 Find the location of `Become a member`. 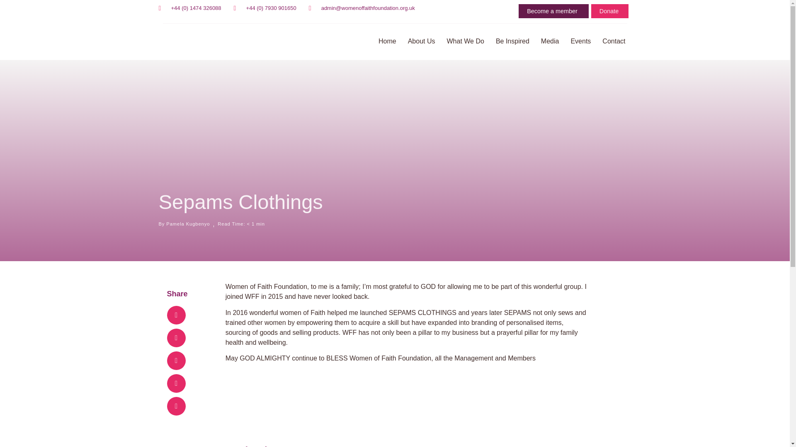

Become a member is located at coordinates (554, 11).